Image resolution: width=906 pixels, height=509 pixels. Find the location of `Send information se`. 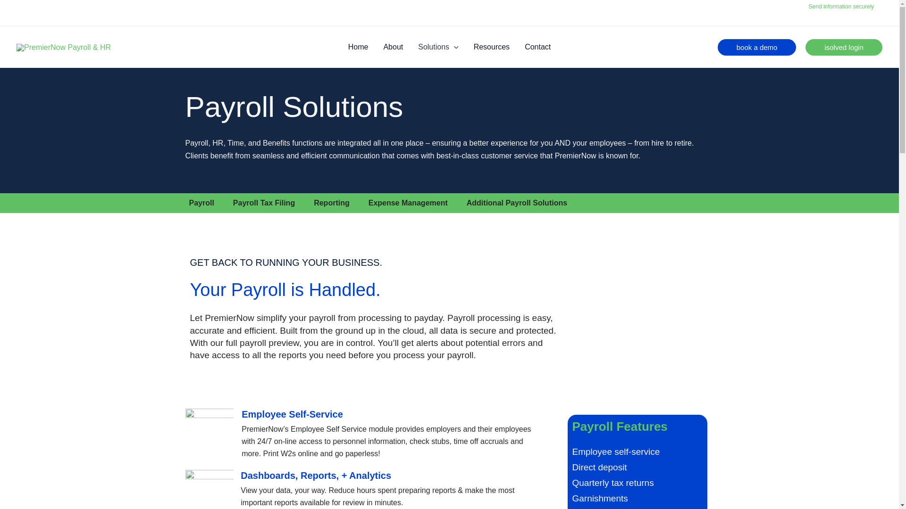

Send information se is located at coordinates (834, 6).